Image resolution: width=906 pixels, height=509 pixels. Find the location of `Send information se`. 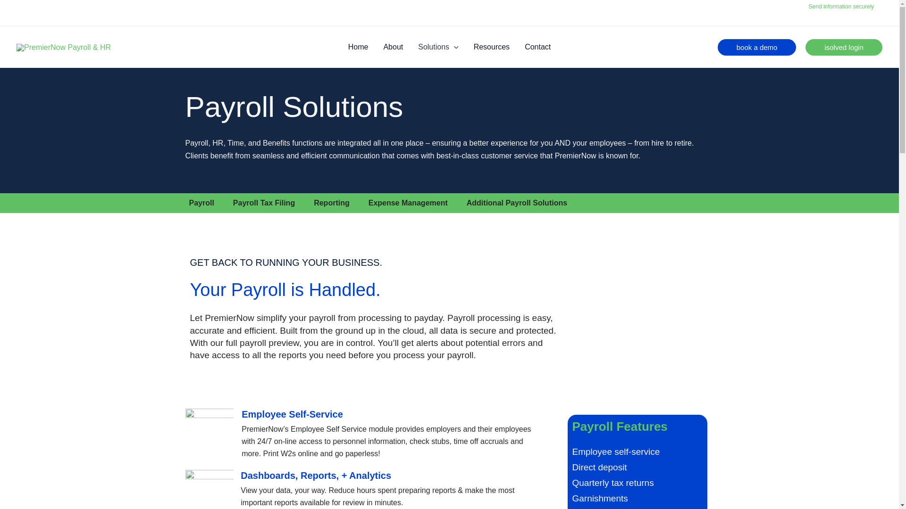

Send information se is located at coordinates (834, 6).